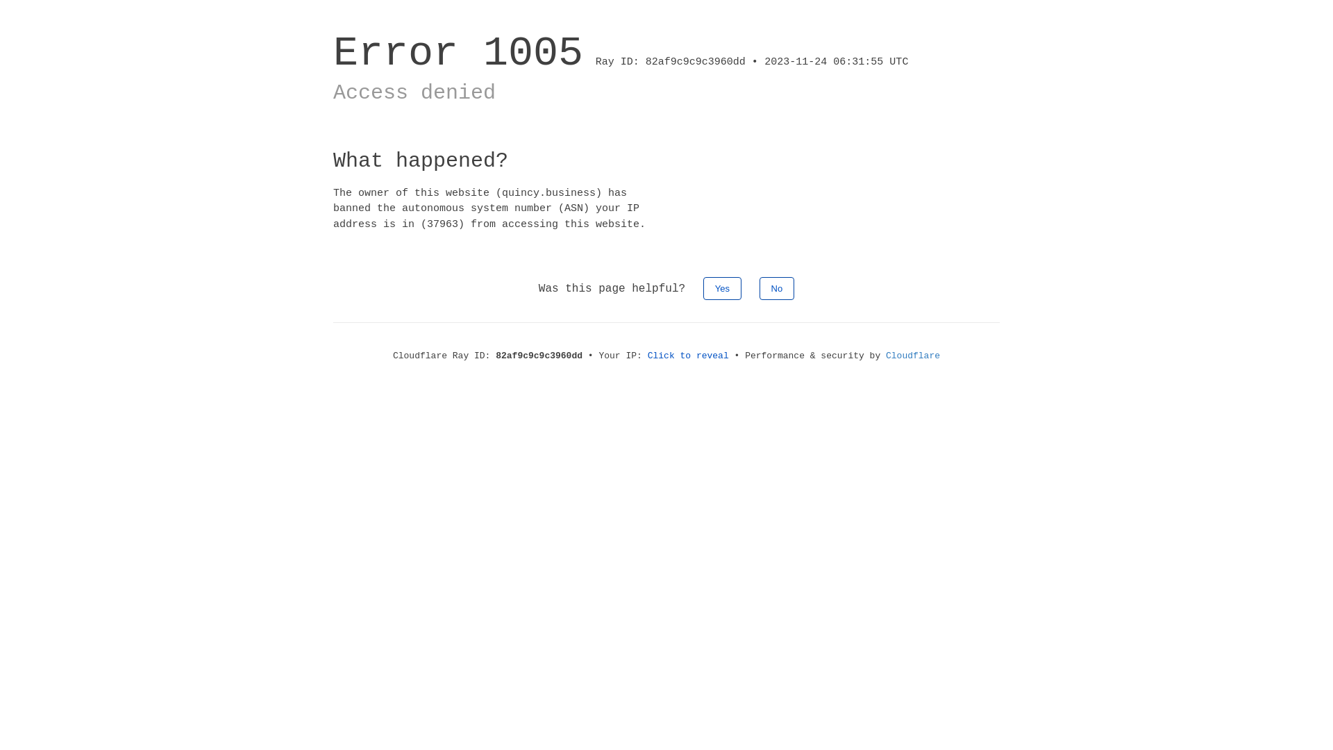 The width and height of the screenshot is (1333, 750). I want to click on Yes, so click(722, 289).